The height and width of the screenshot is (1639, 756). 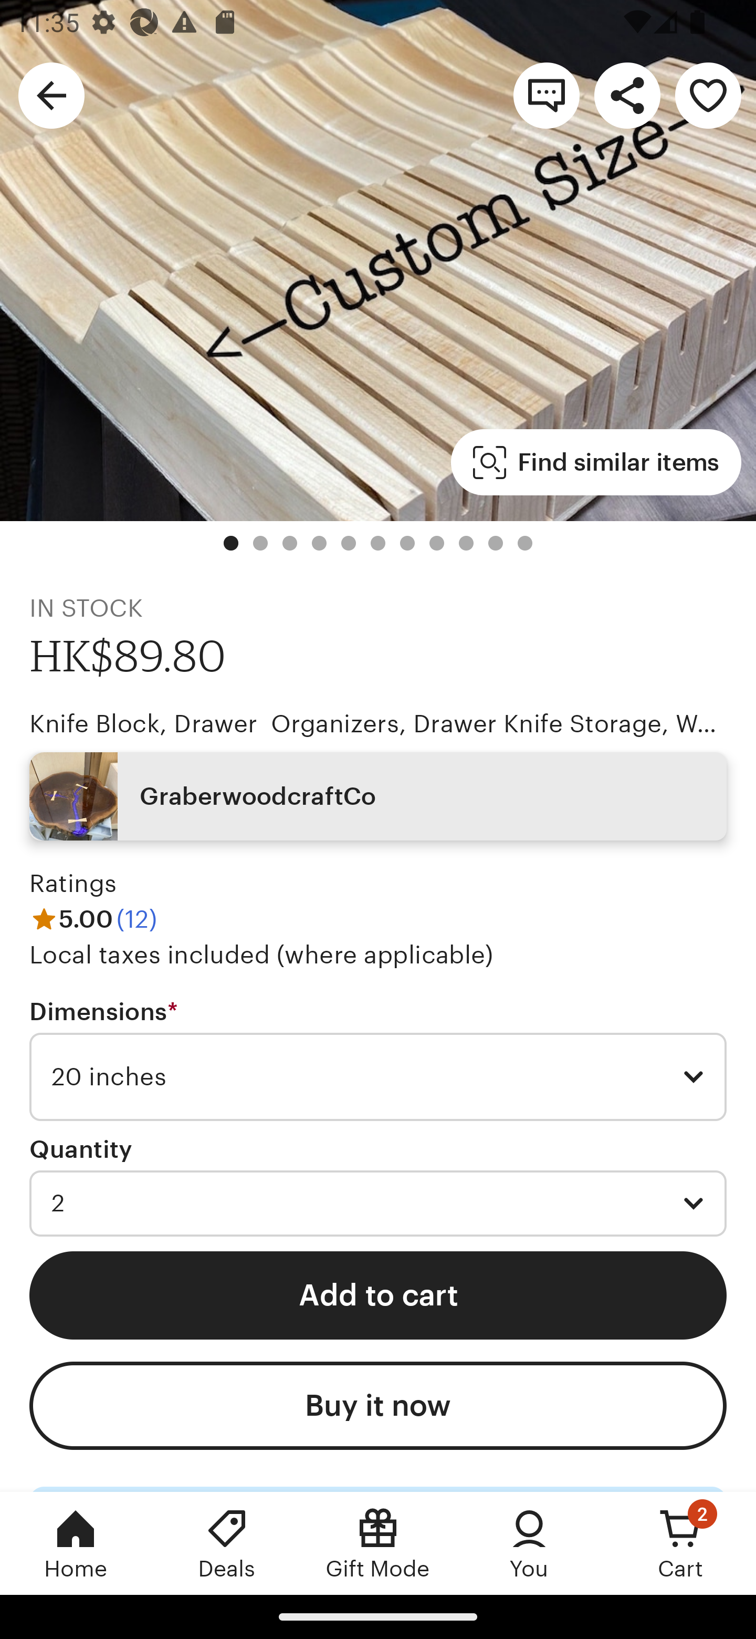 I want to click on Deals, so click(x=227, y=1543).